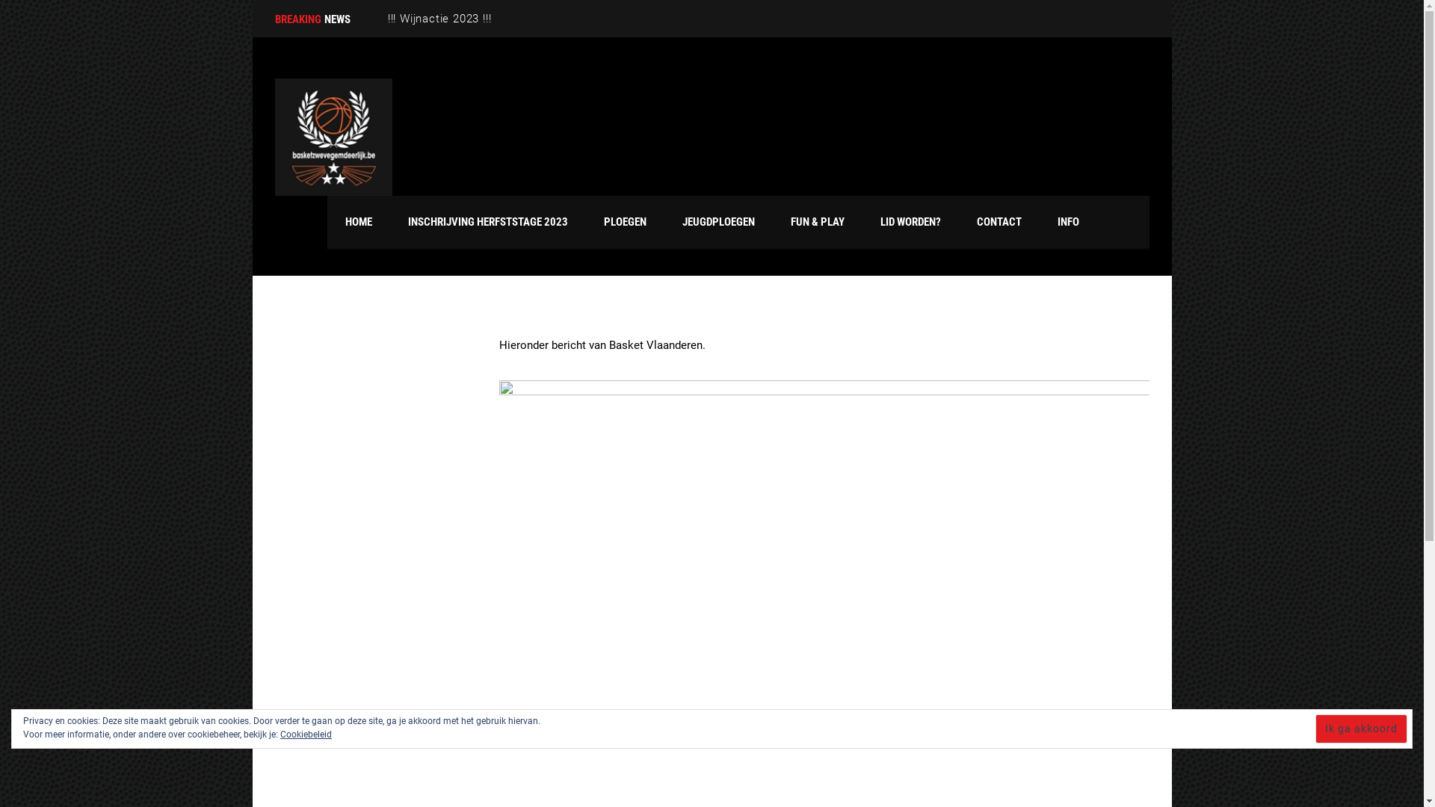 The image size is (1435, 807). What do you see at coordinates (590, 534) in the screenshot?
I see `!!! Wijnactie 2023 !!!` at bounding box center [590, 534].